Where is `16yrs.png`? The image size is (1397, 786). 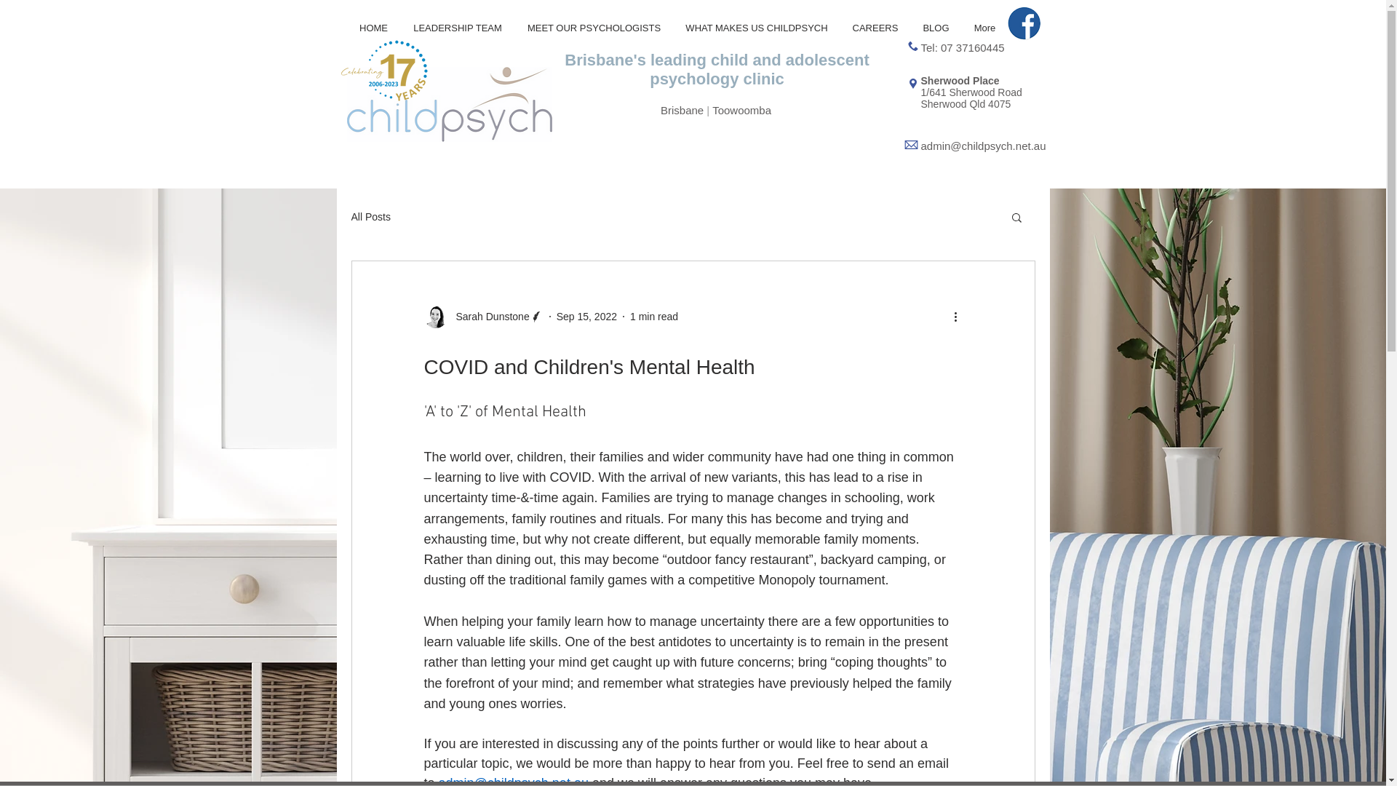
16yrs.png is located at coordinates (383, 67).